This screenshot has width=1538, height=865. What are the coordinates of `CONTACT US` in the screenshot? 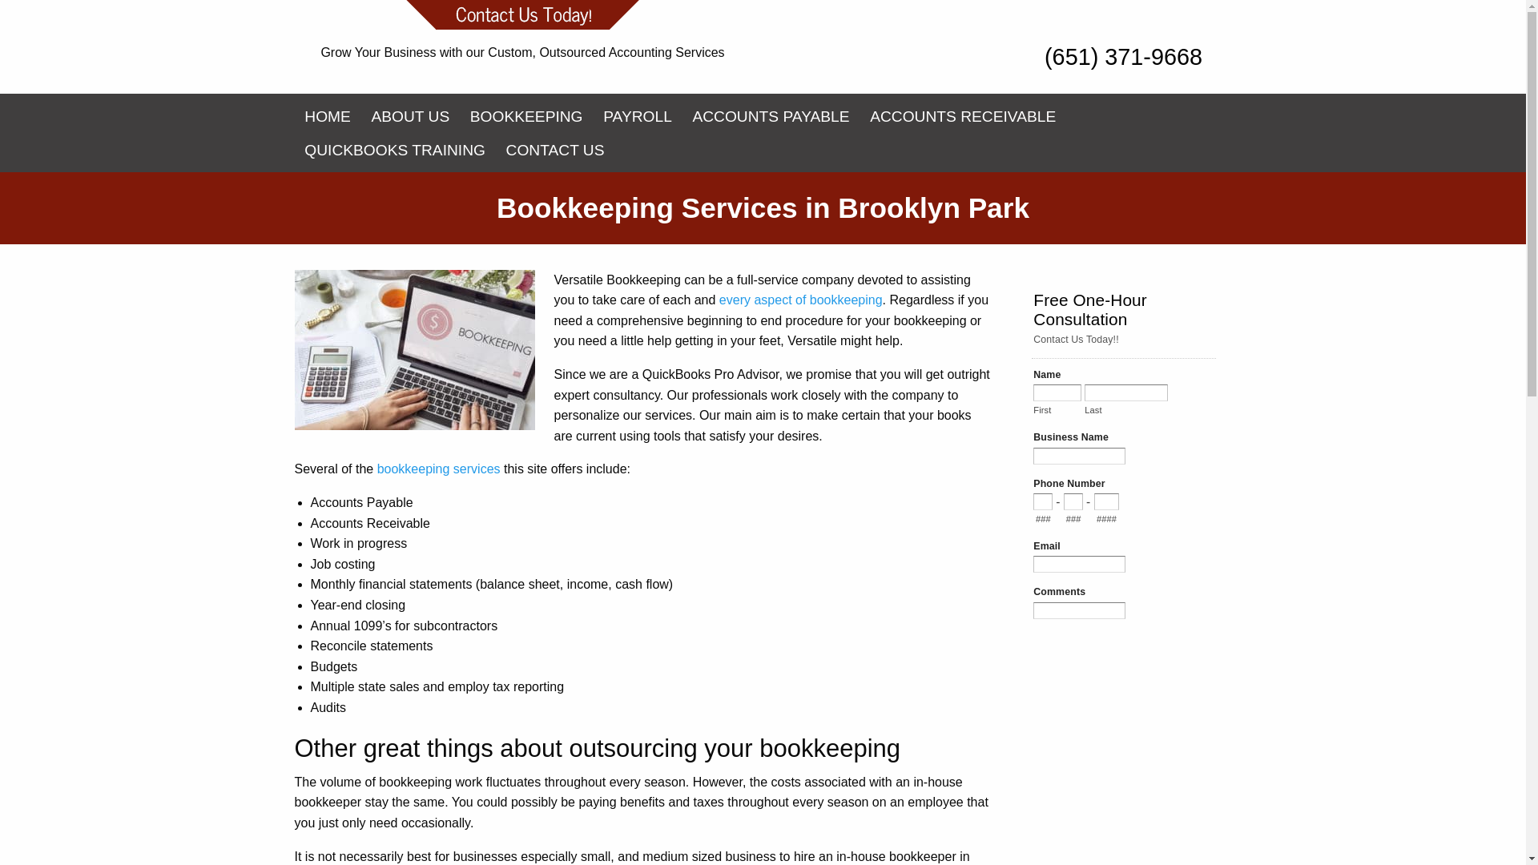 It's located at (555, 151).